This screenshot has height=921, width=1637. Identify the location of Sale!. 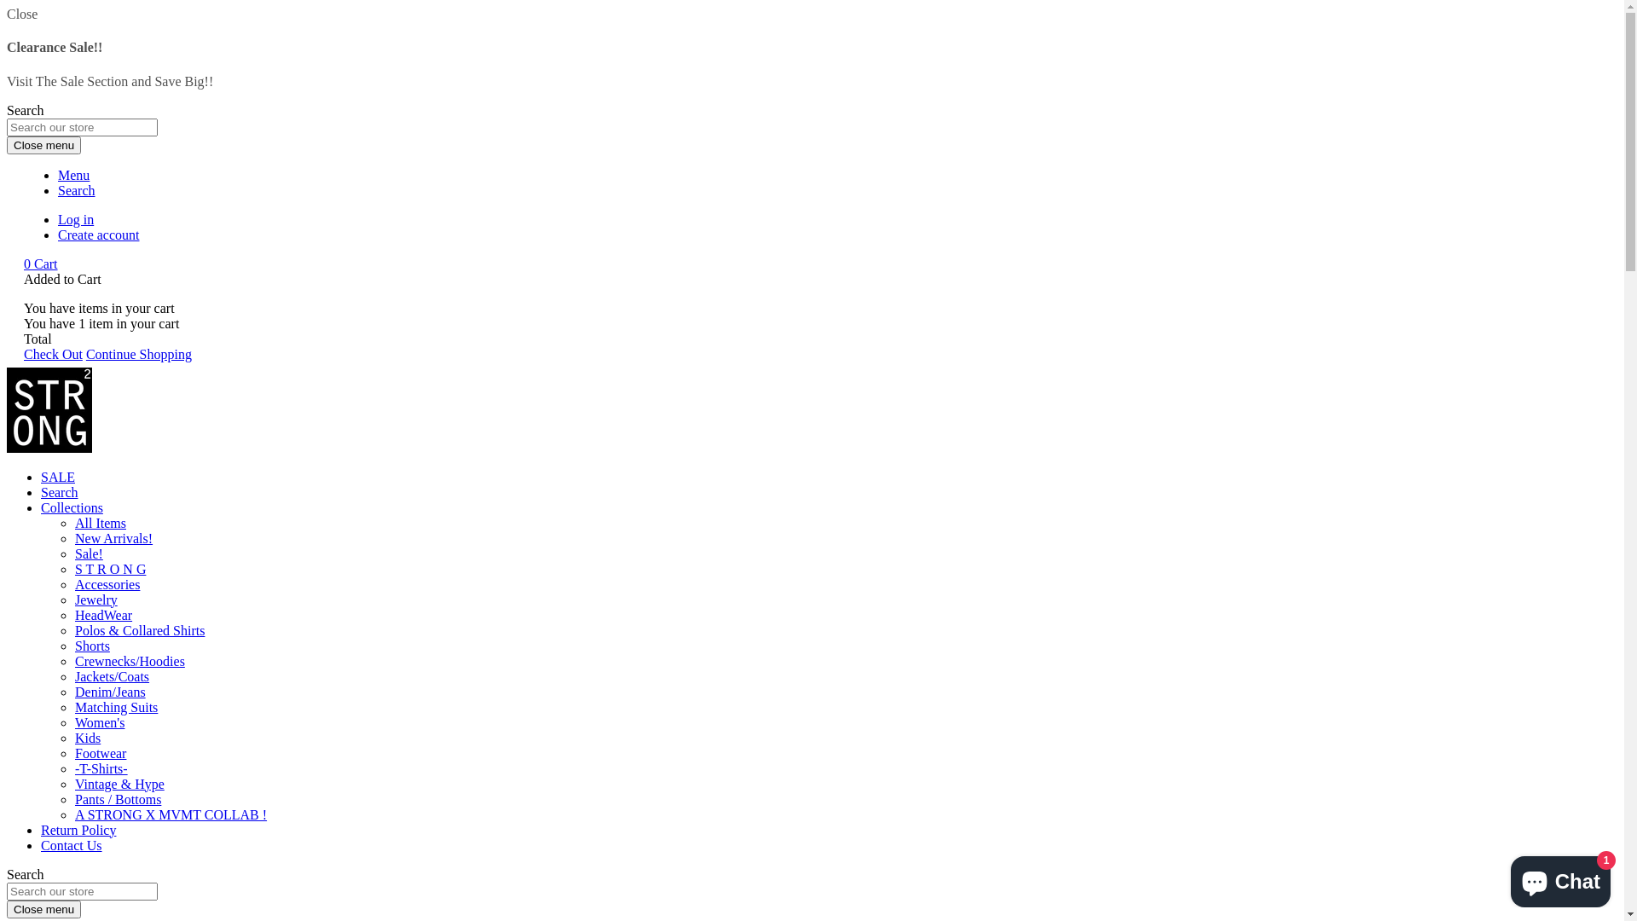
(89, 554).